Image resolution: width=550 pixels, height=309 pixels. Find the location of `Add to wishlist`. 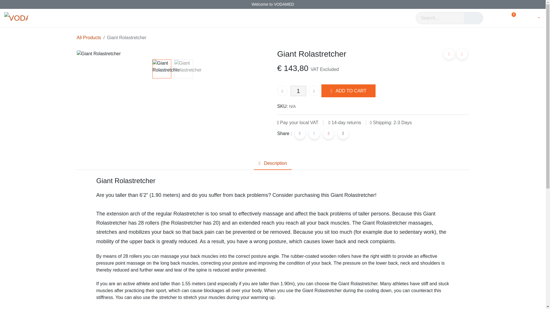

Add to wishlist is located at coordinates (462, 54).